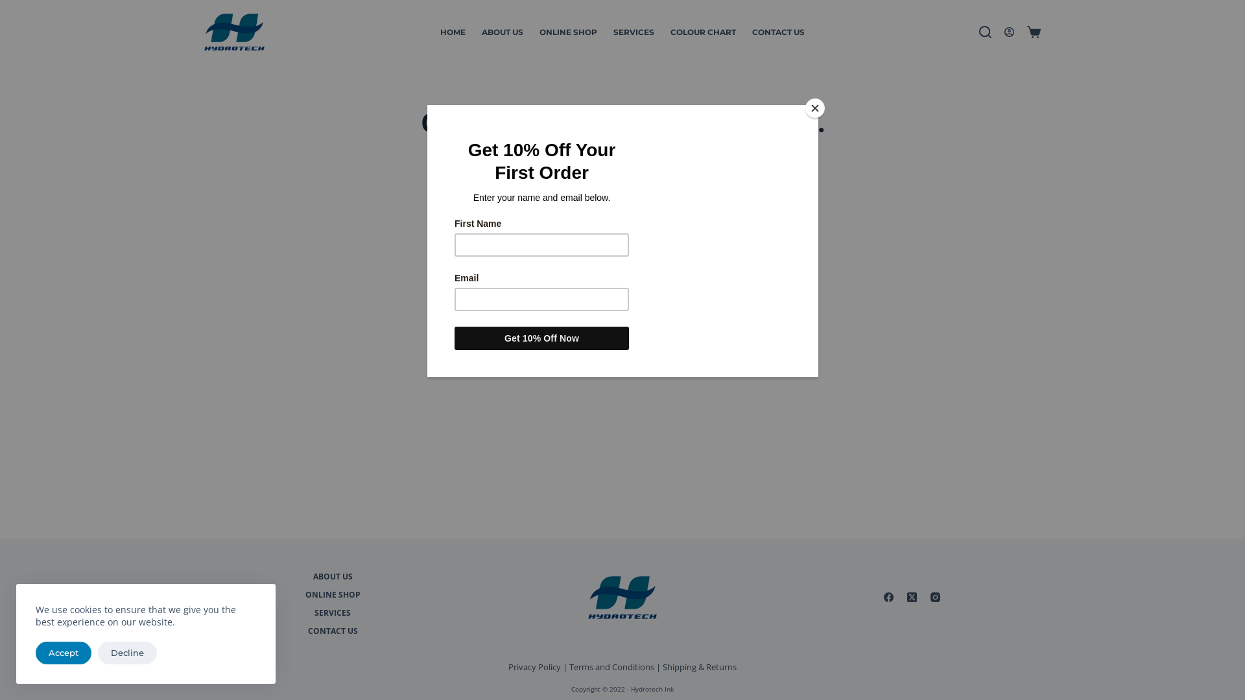  Describe the element at coordinates (612, 667) in the screenshot. I see `Terms and Conditions` at that location.